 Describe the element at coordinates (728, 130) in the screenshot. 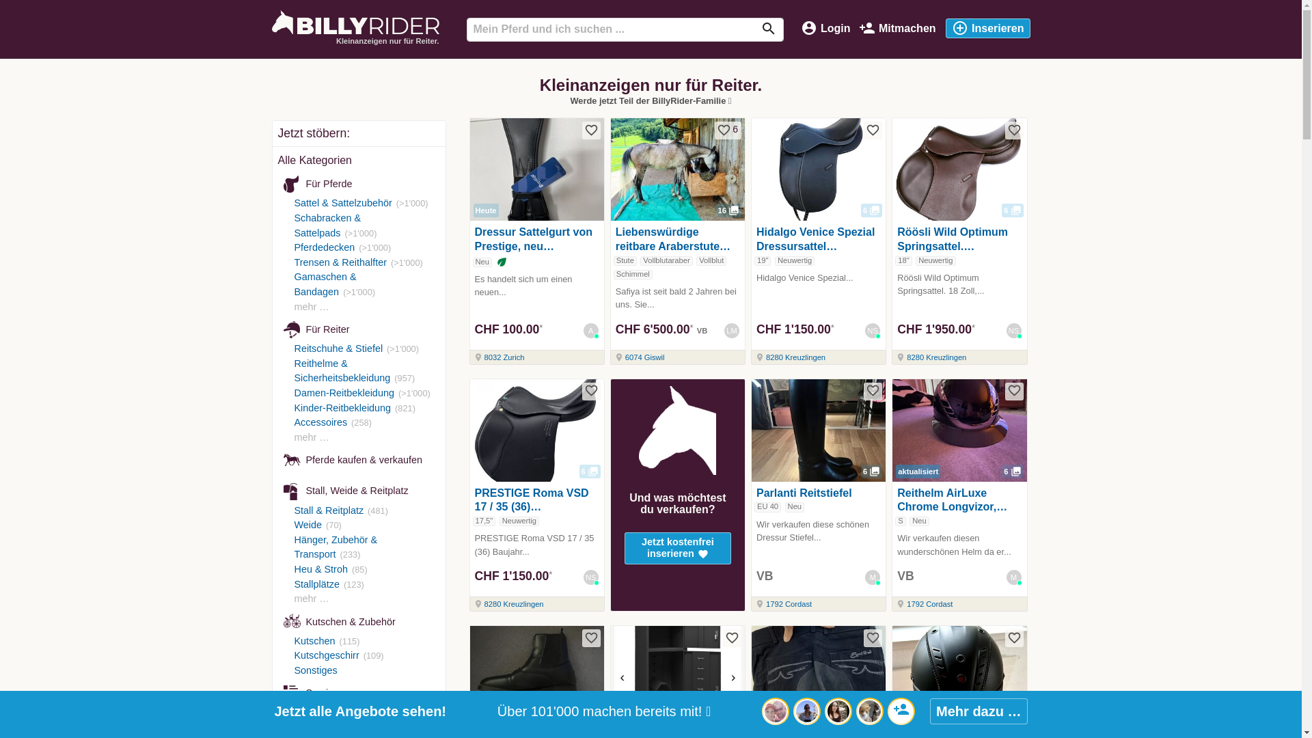

I see `favorite_border6` at that location.